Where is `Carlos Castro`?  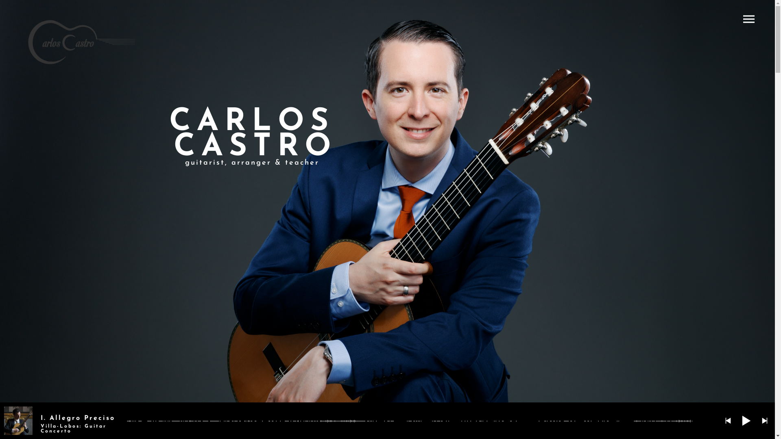
Carlos Castro is located at coordinates (81, 43).